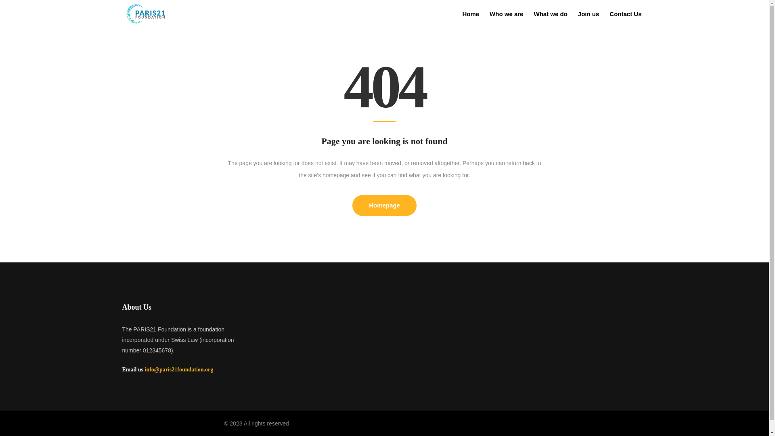 Image resolution: width=775 pixels, height=436 pixels. I want to click on Home, so click(471, 14).